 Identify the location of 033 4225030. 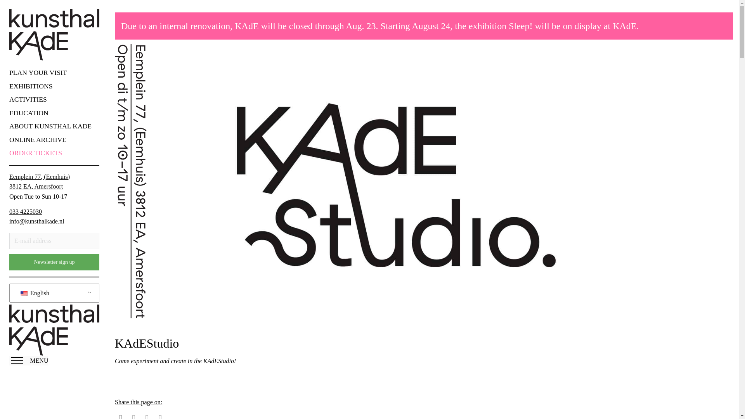
(25, 212).